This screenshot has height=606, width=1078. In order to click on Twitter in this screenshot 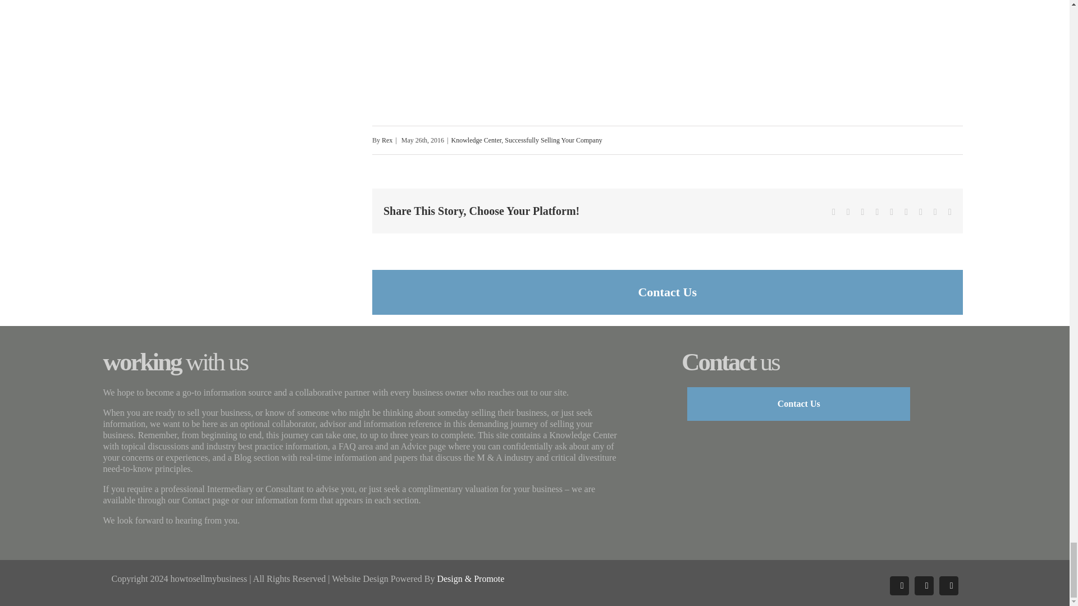, I will do `click(848, 212)`.